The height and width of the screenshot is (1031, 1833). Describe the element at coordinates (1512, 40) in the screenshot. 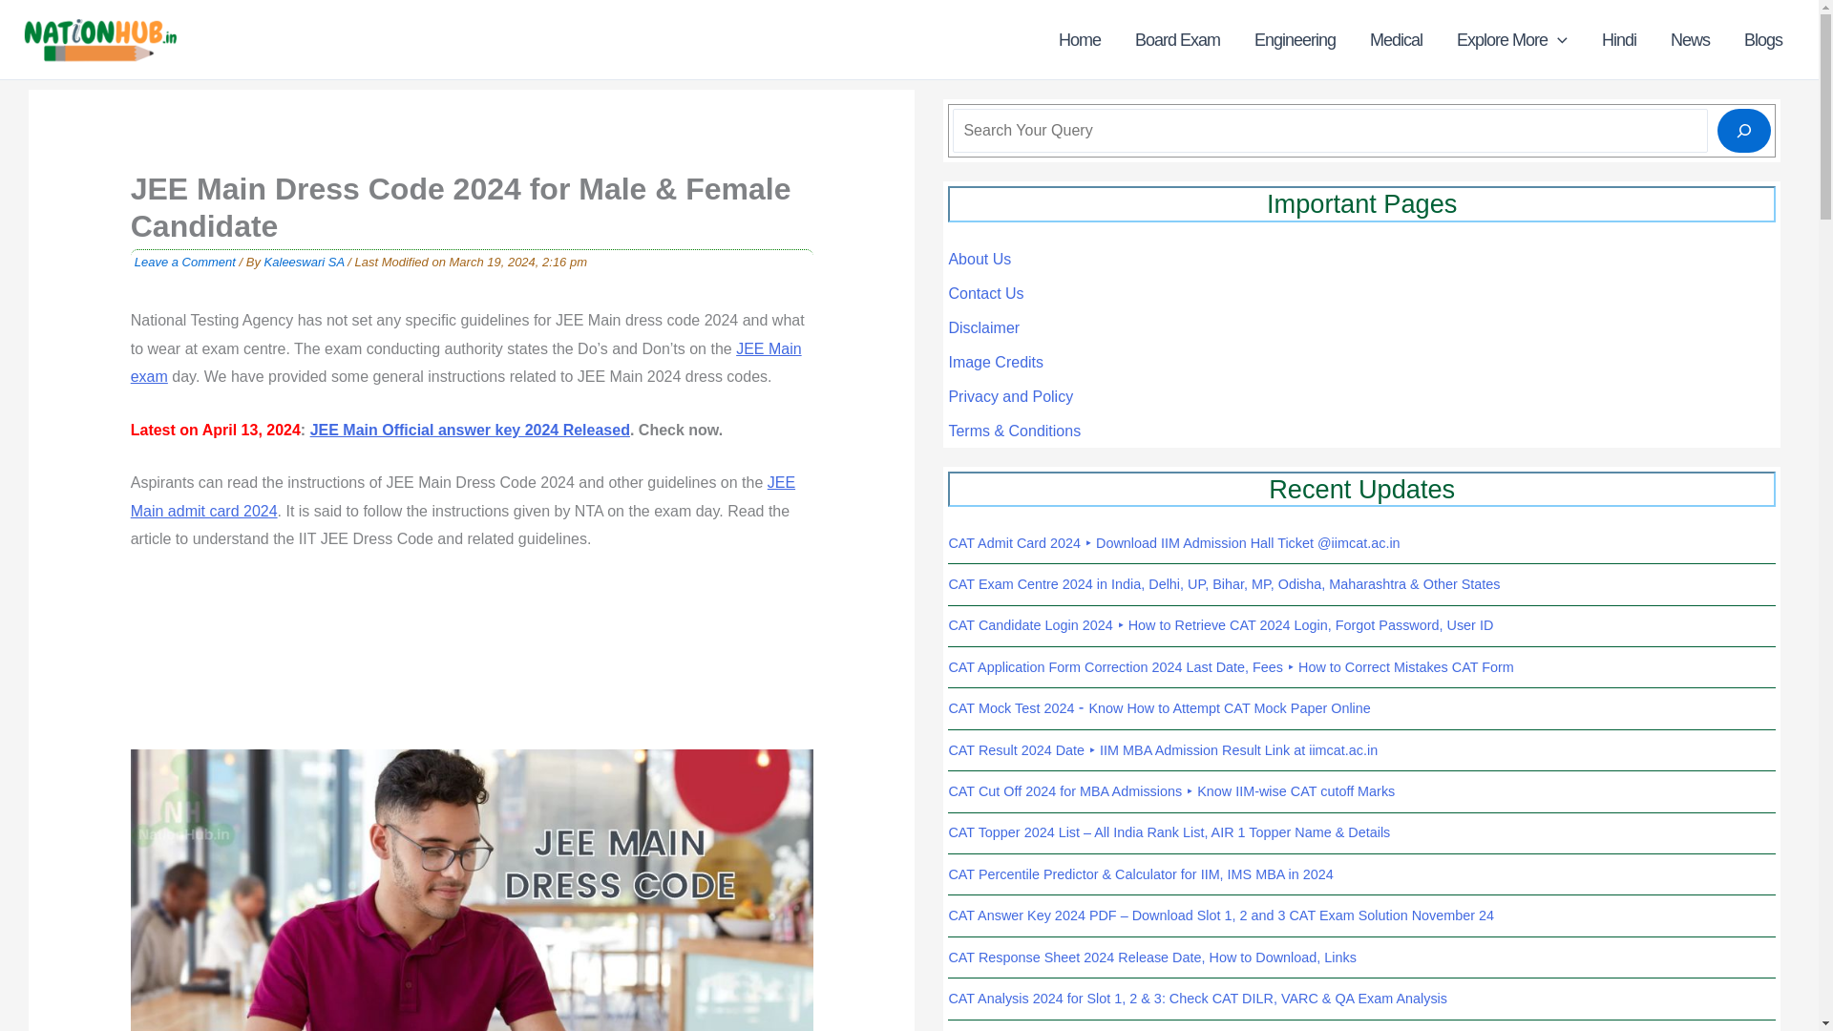

I see `Explore More` at that location.